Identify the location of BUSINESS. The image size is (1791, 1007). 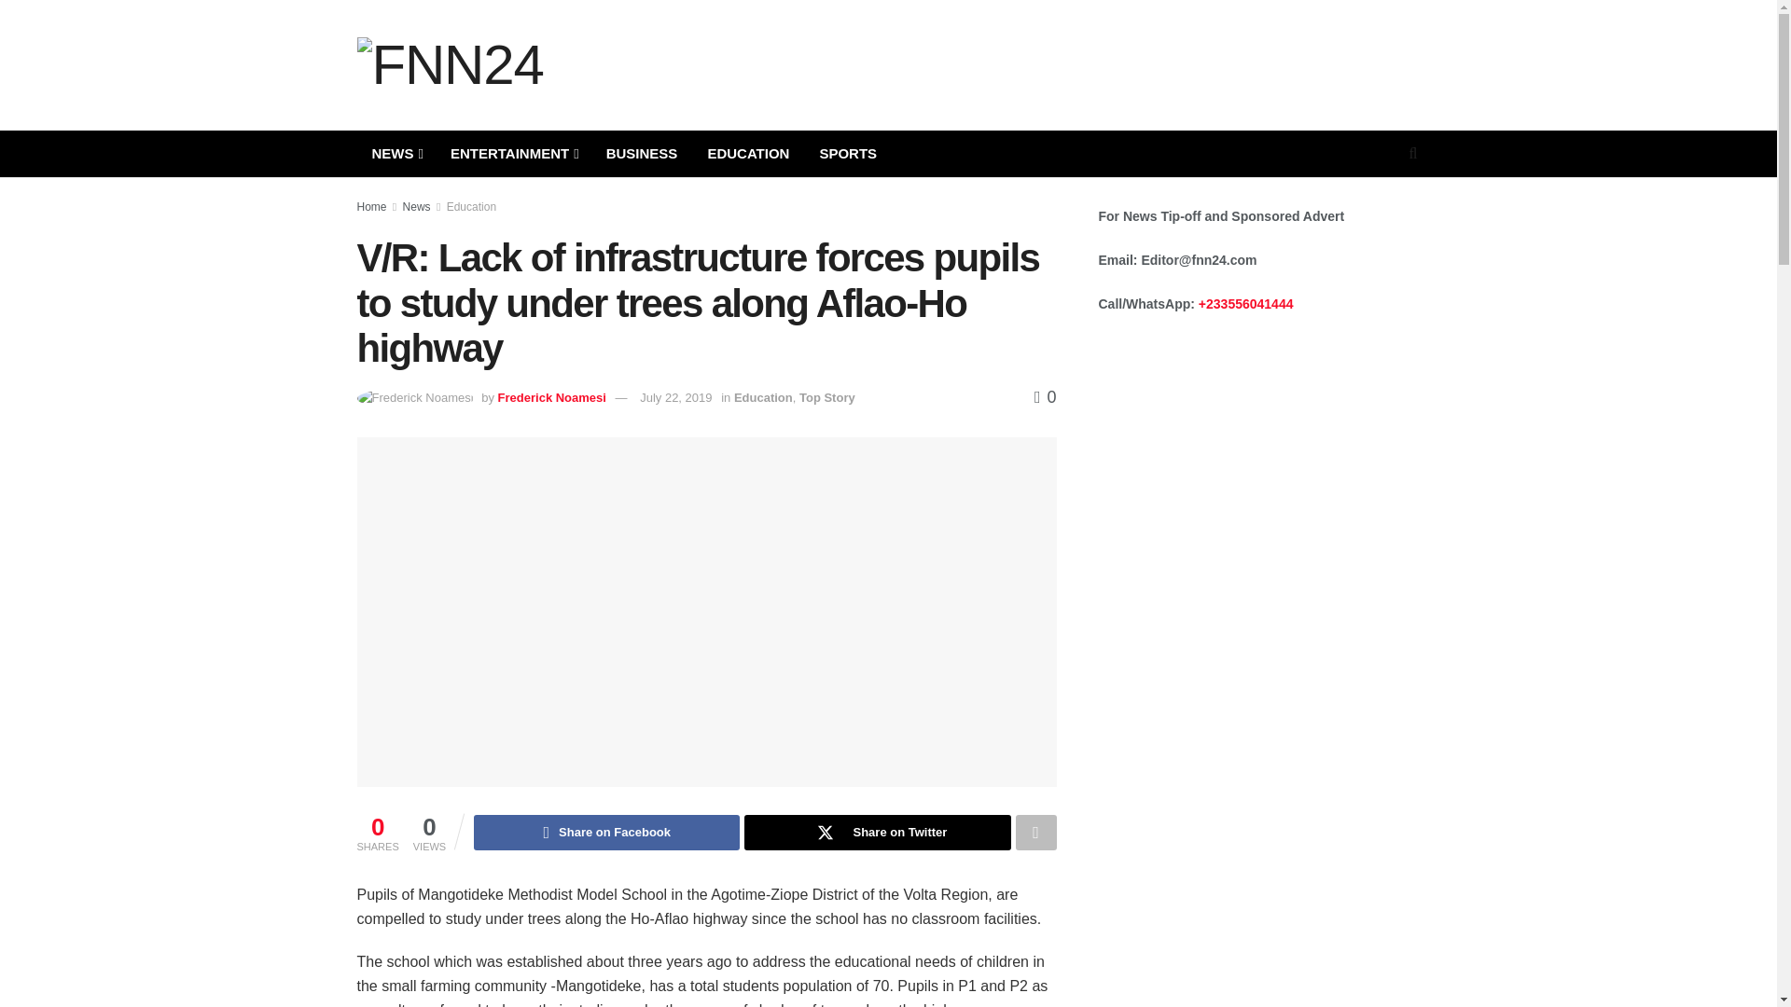
(642, 154).